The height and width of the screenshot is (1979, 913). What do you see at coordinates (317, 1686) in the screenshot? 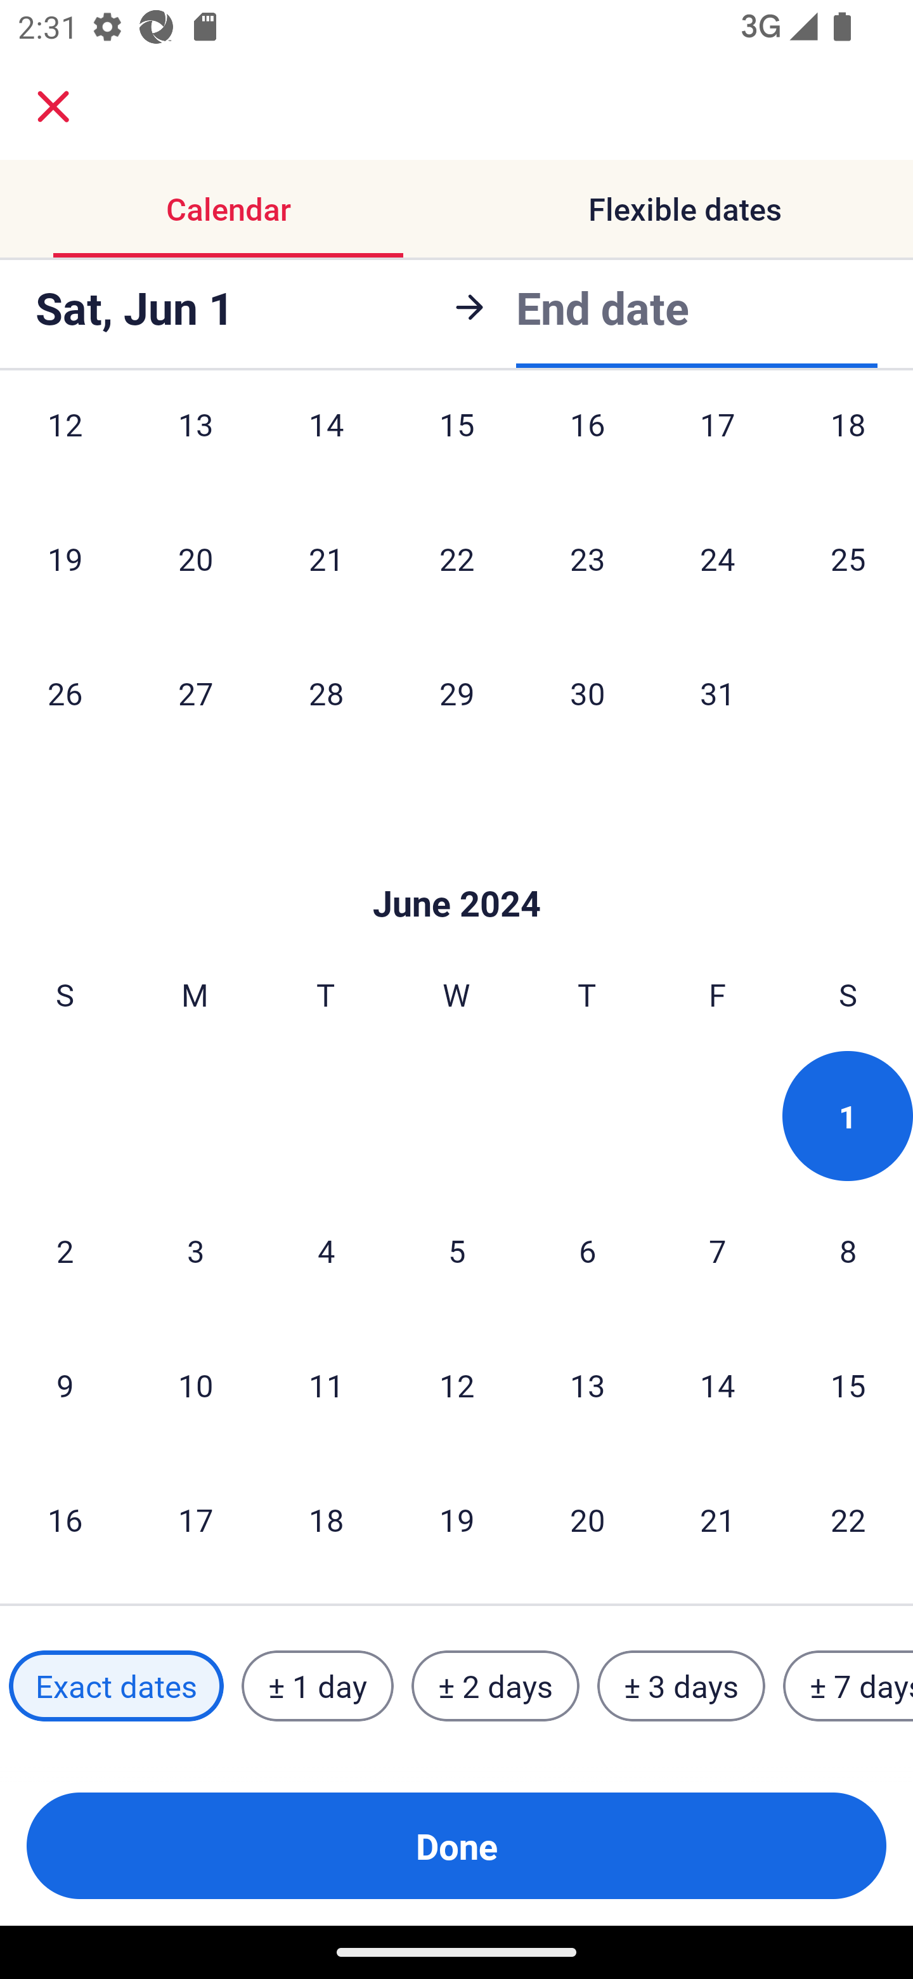
I see `± 1 day` at bounding box center [317, 1686].